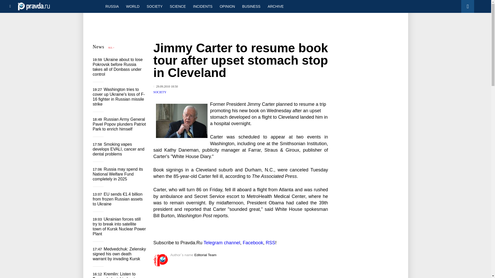 This screenshot has height=278, width=495. I want to click on ARCHIVE, so click(275, 6).